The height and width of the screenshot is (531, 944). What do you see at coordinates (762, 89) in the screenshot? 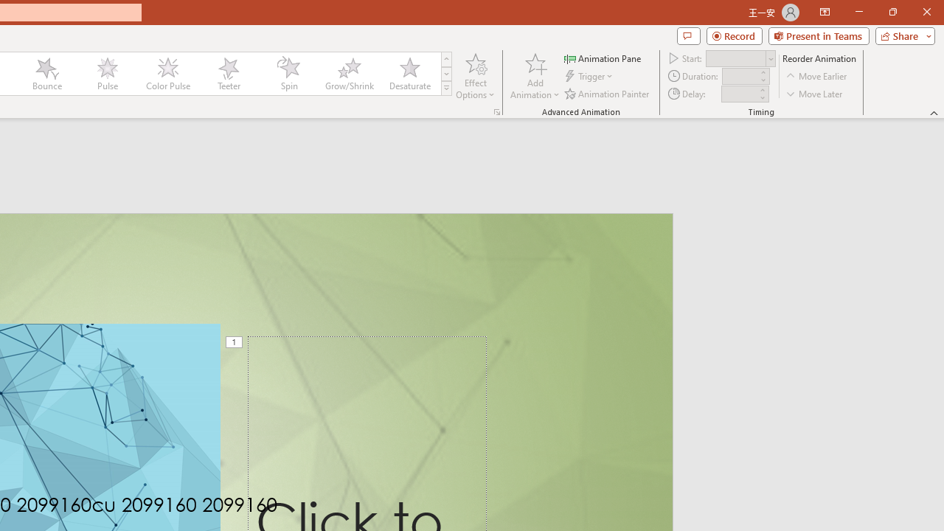
I see `More` at bounding box center [762, 89].